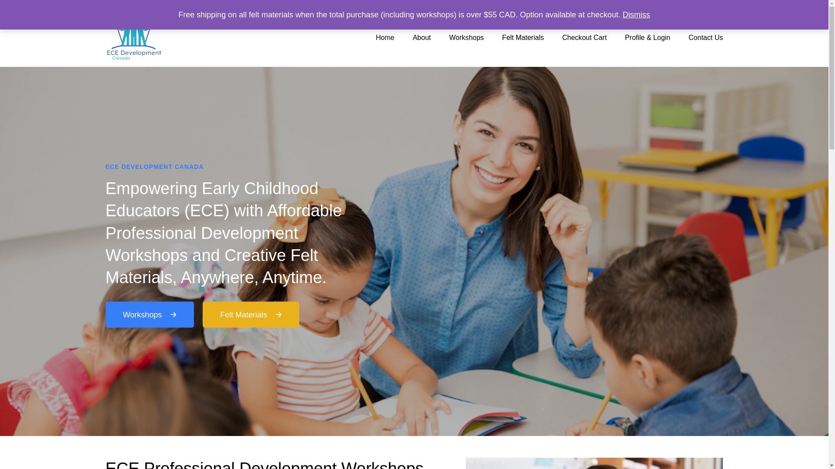 This screenshot has height=469, width=835. Describe the element at coordinates (466, 37) in the screenshot. I see `Workshops` at that location.